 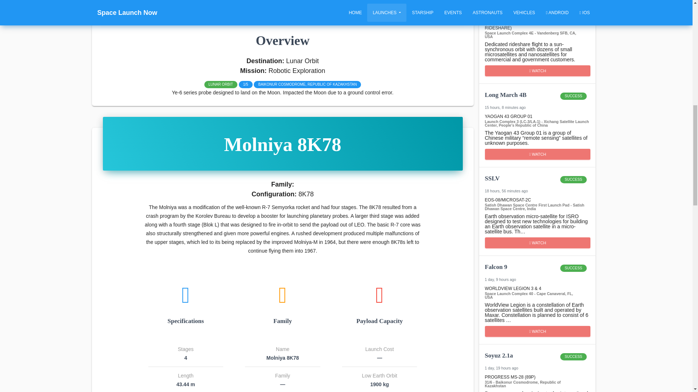 I want to click on WATCH, so click(x=537, y=271).